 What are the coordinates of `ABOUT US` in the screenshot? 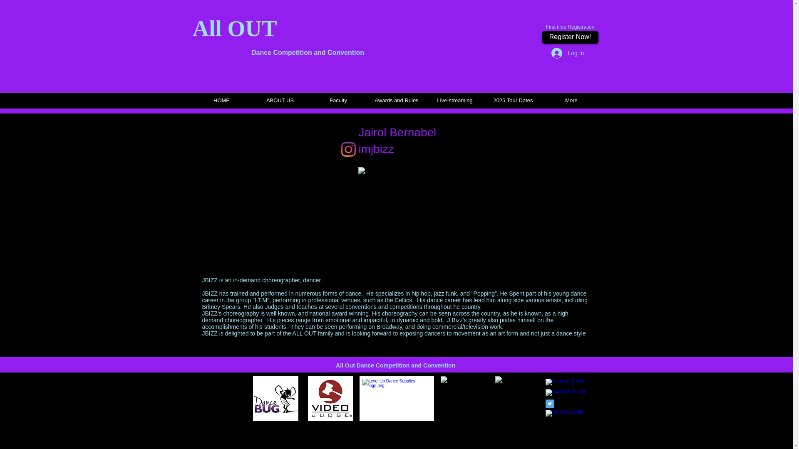 It's located at (280, 101).